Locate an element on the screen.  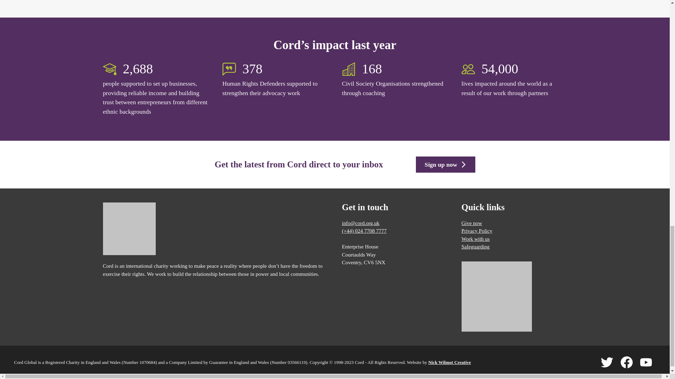
Privacy Policy is located at coordinates (476, 231).